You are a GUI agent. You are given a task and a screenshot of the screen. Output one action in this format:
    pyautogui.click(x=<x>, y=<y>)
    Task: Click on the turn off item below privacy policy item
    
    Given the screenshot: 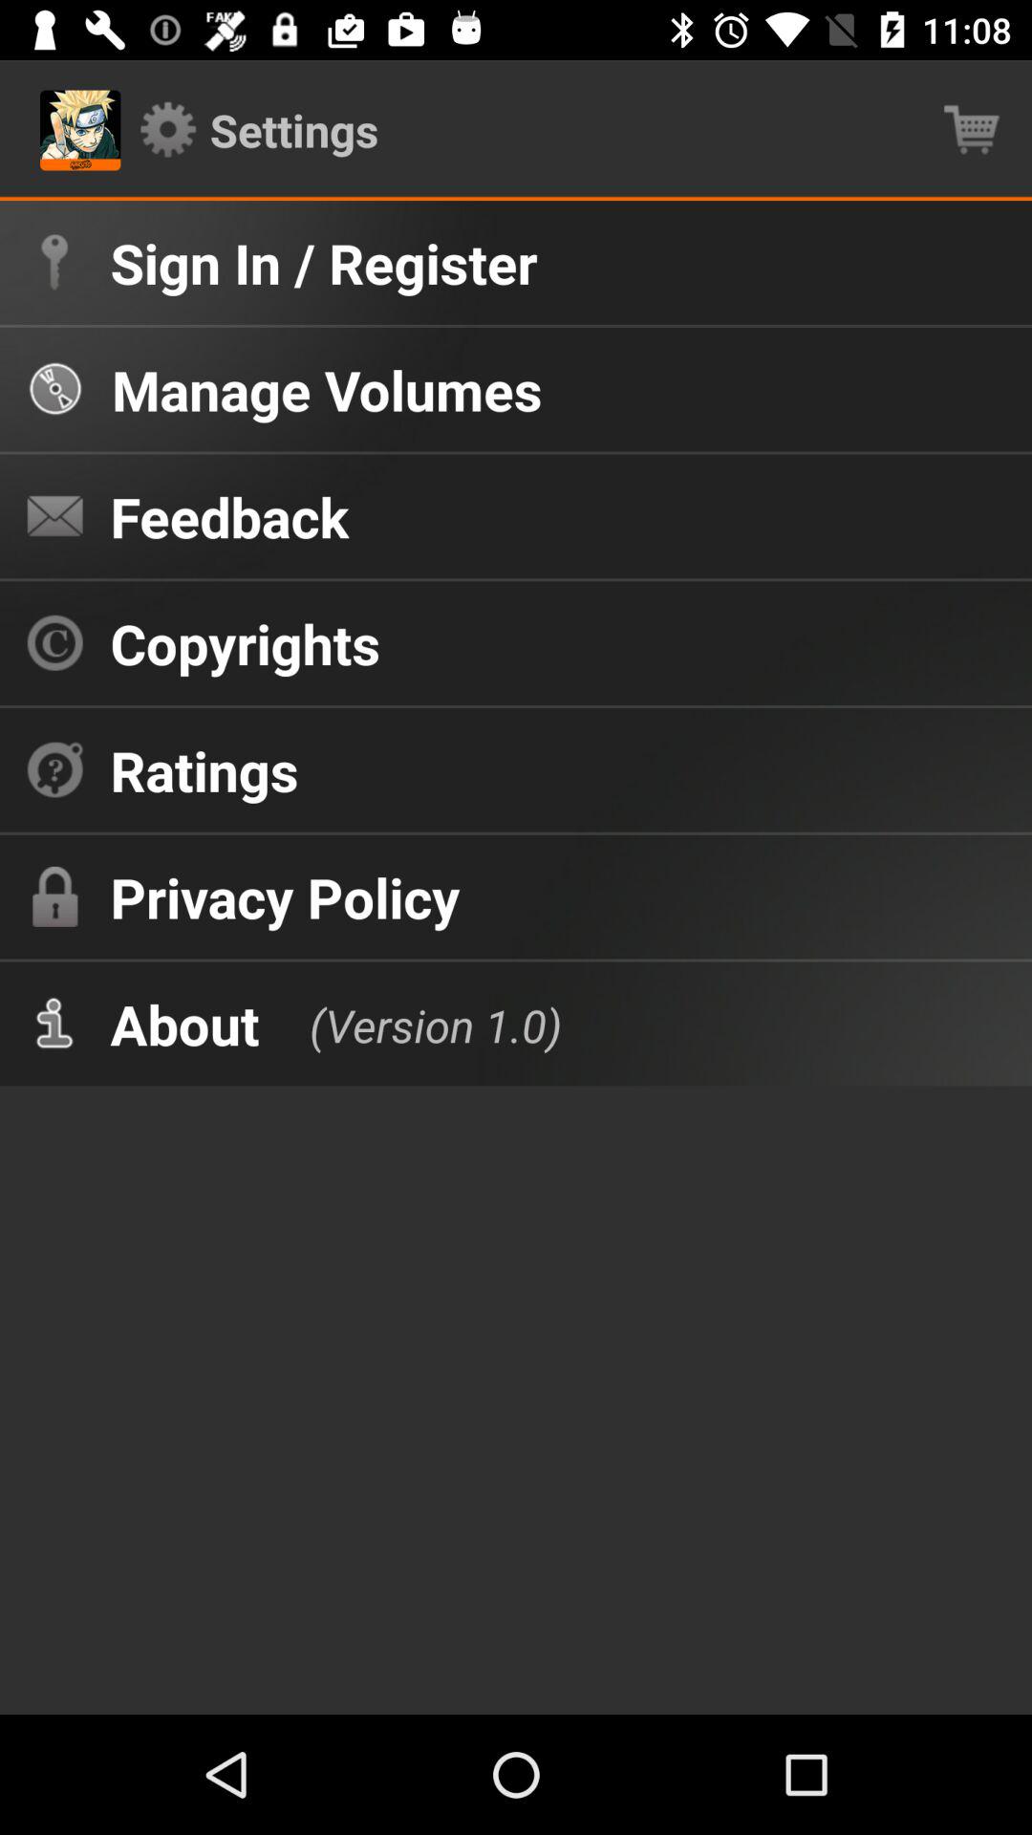 What is the action you would take?
    pyautogui.click(x=184, y=1024)
    